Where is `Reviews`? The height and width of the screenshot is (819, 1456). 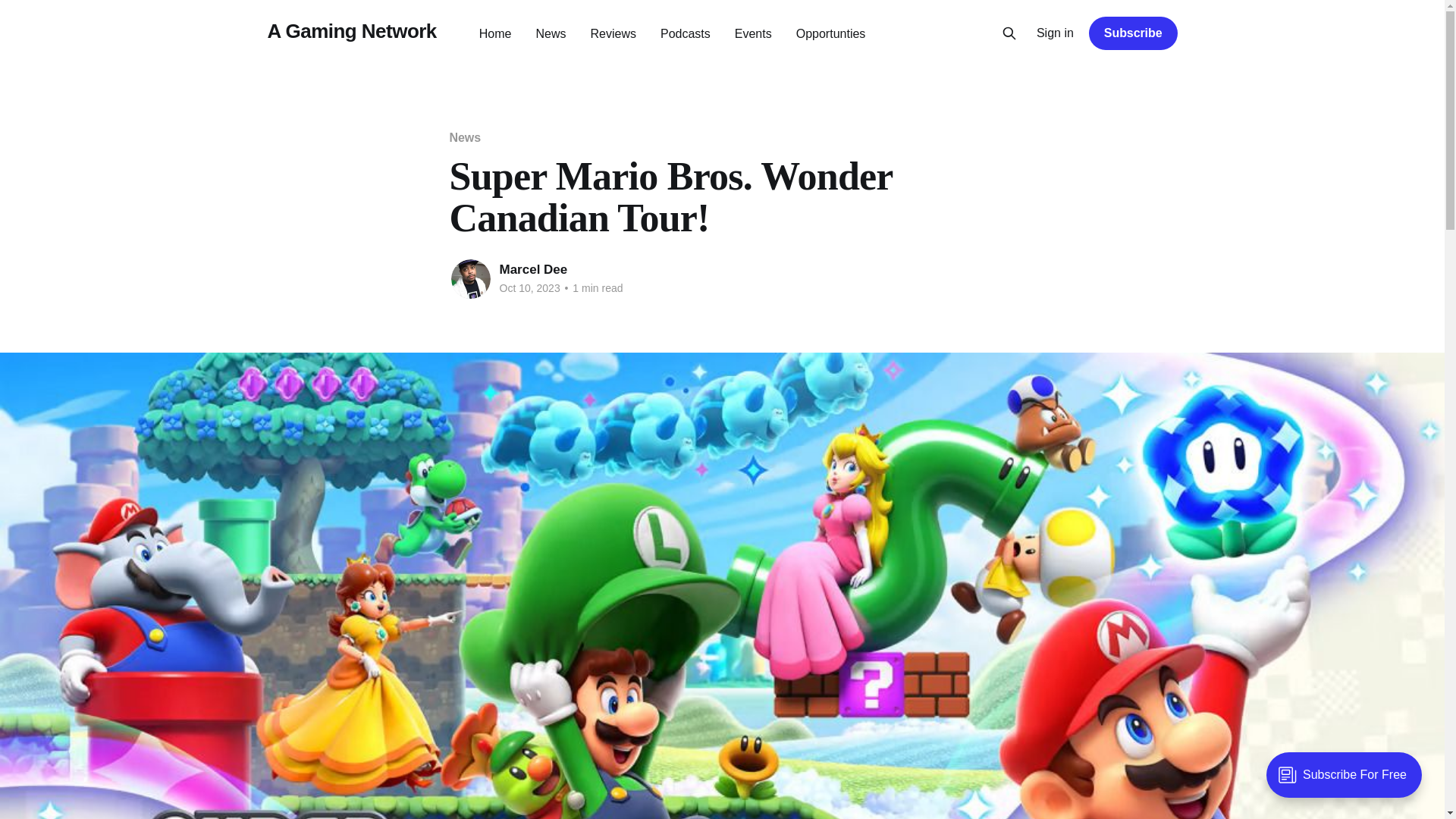 Reviews is located at coordinates (613, 33).